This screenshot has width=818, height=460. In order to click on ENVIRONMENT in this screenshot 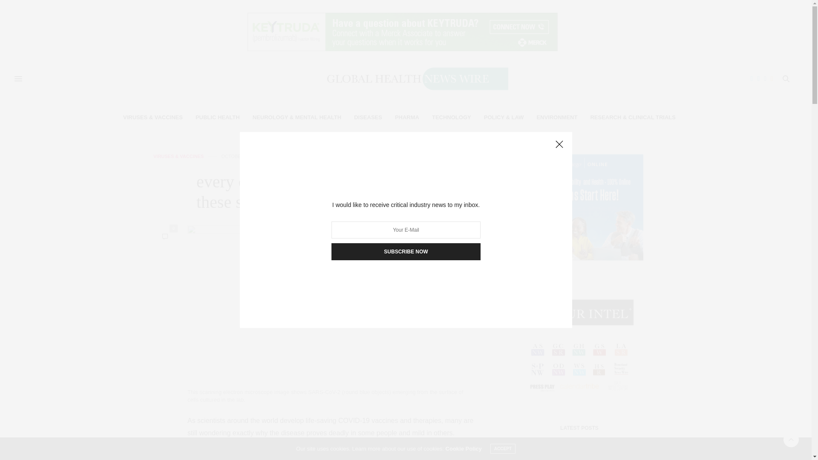, I will do `click(557, 118)`.